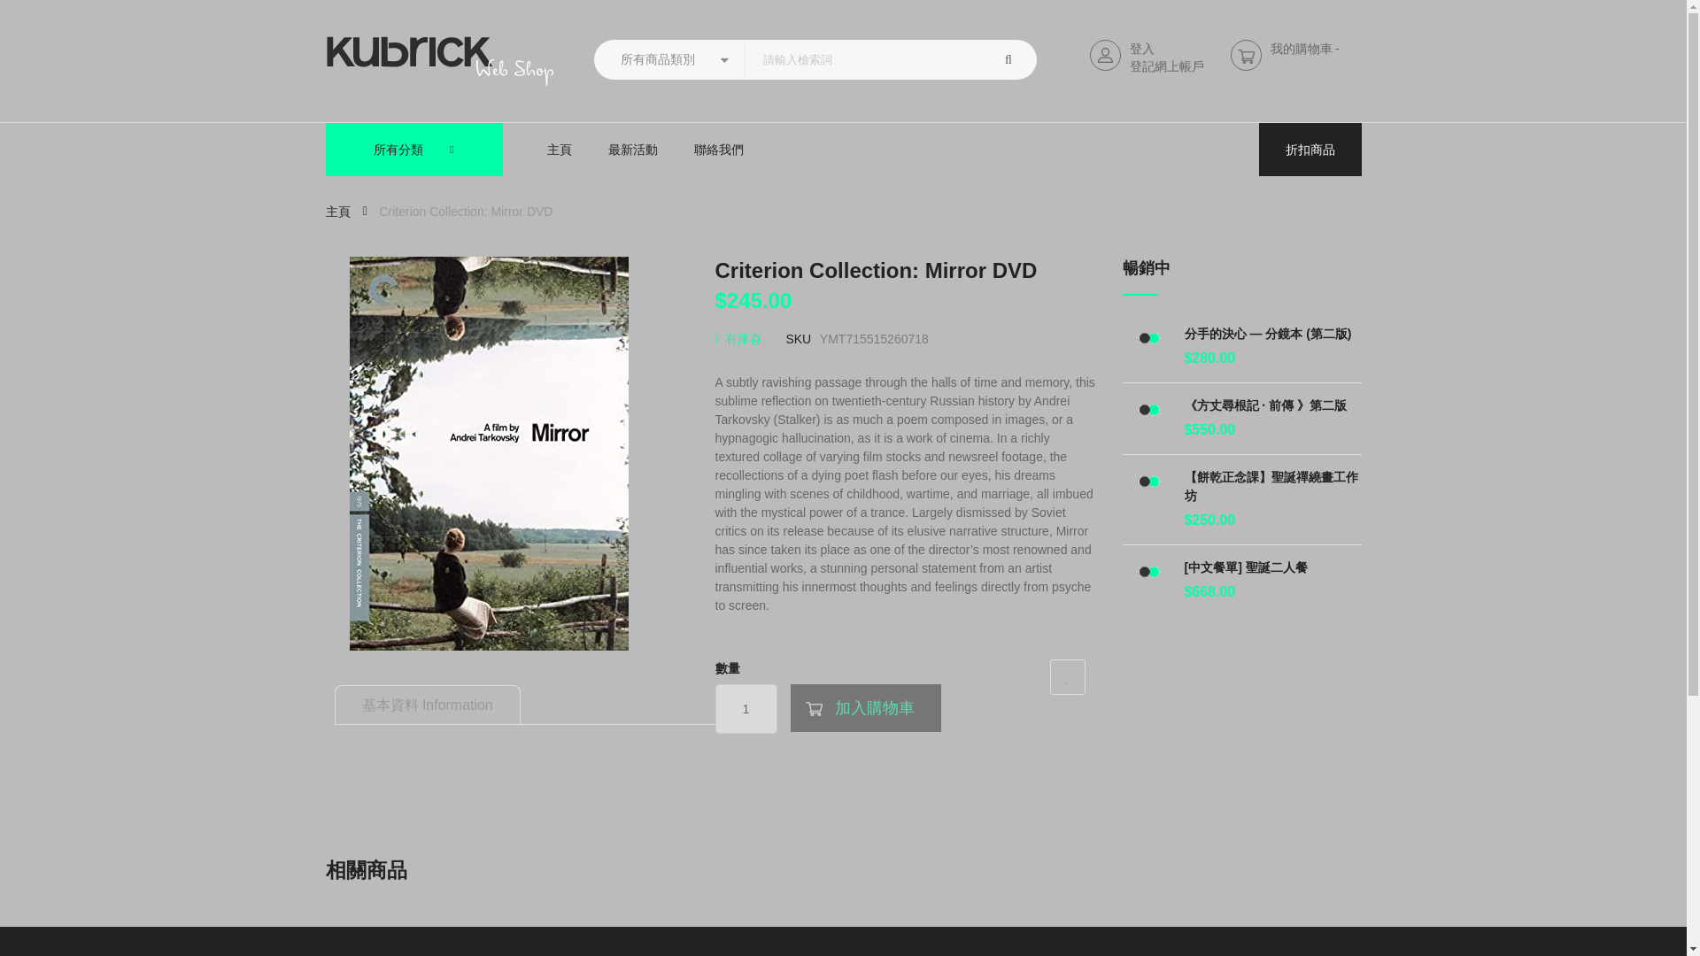  I want to click on 1, so click(746, 709).